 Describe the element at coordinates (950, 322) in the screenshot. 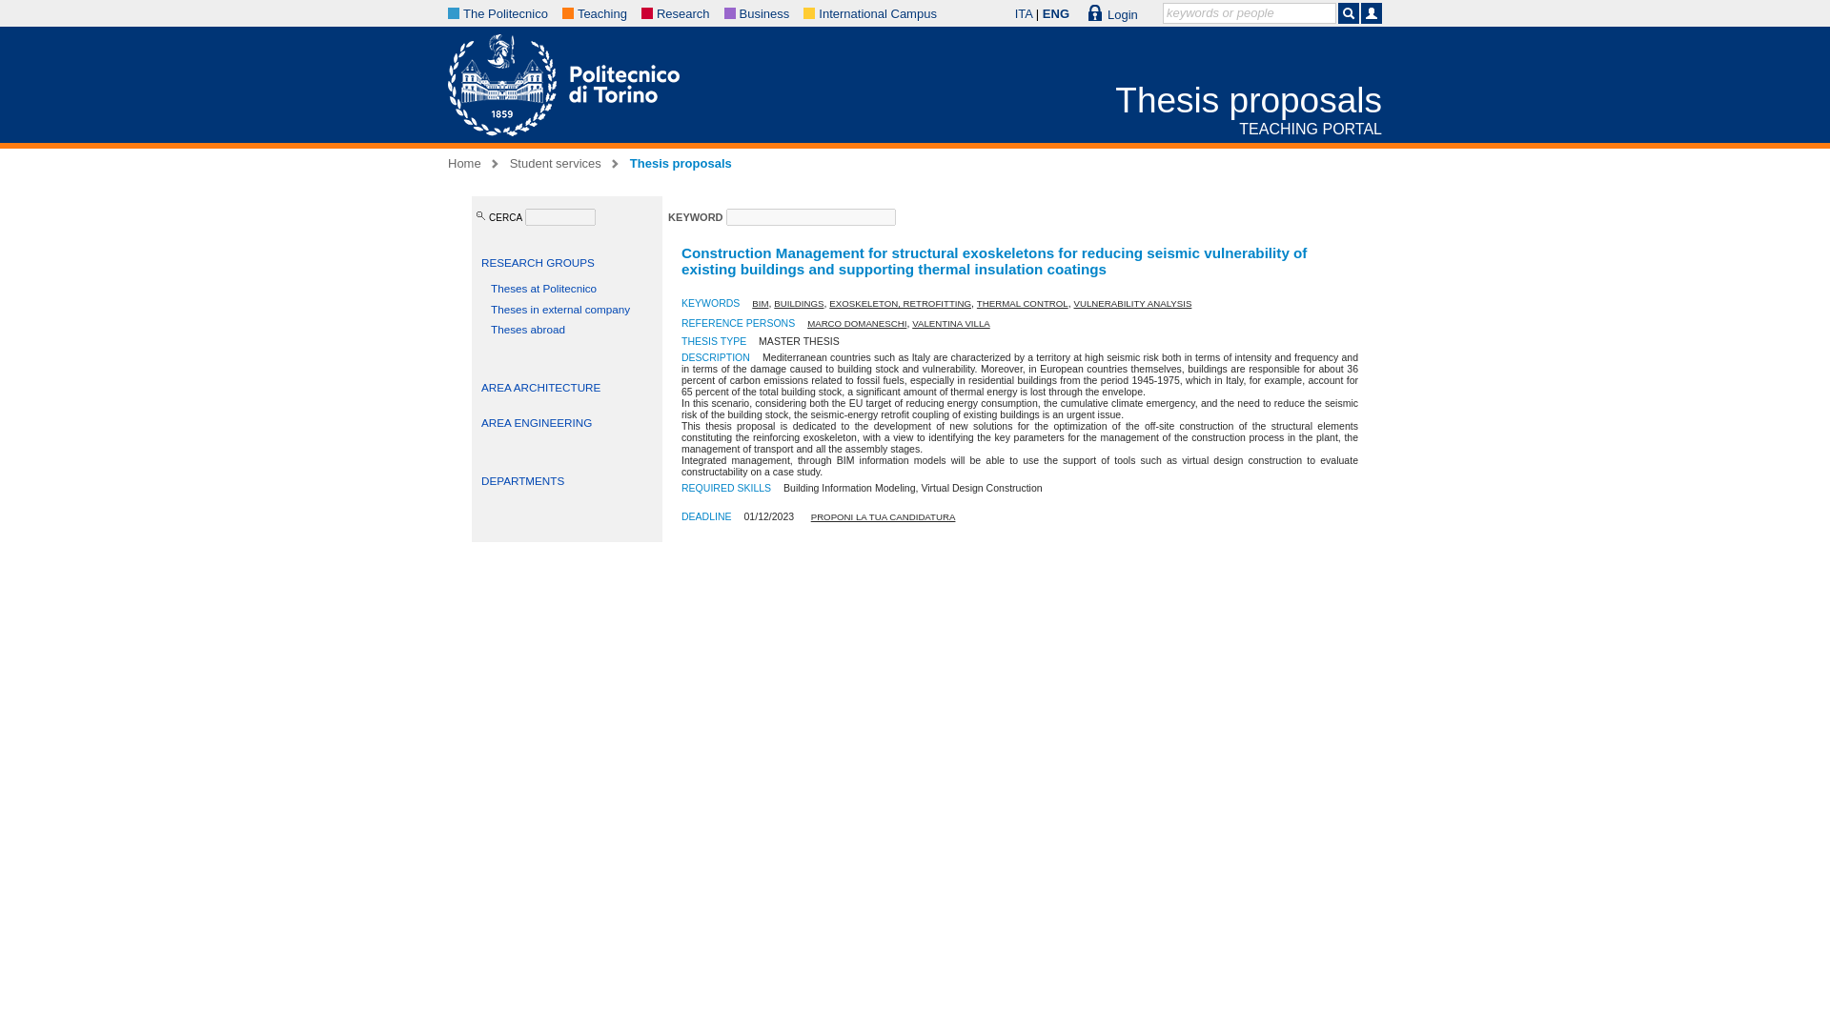

I see `VALENTINA VILLA` at that location.